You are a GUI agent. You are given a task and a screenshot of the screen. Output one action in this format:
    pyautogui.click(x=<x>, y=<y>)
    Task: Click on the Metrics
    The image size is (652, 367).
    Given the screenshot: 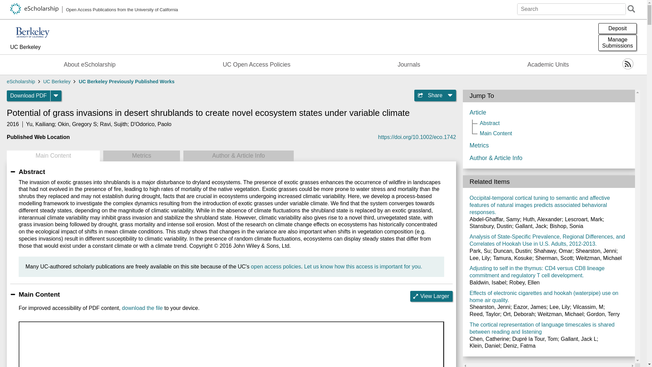 What is the action you would take?
    pyautogui.click(x=409, y=65)
    